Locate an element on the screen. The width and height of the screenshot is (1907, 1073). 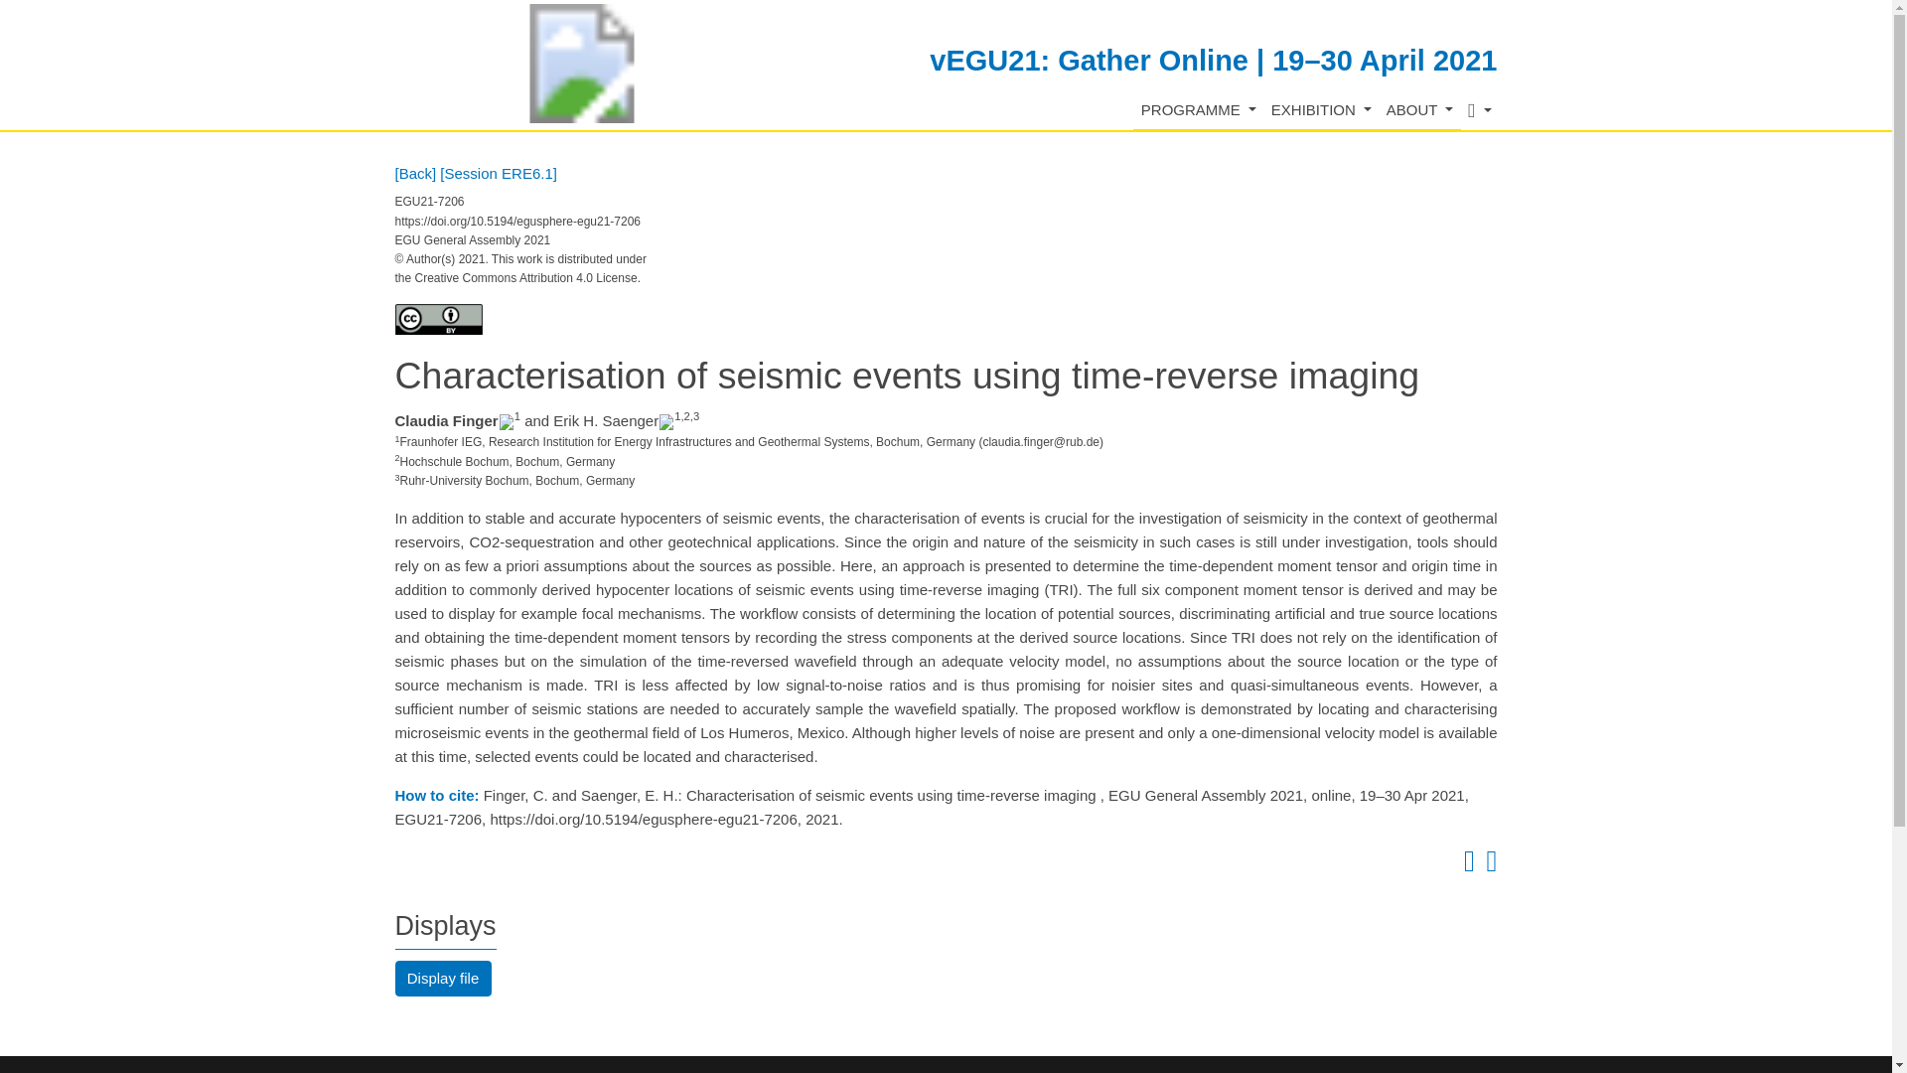
EXHIBITION is located at coordinates (1321, 109).